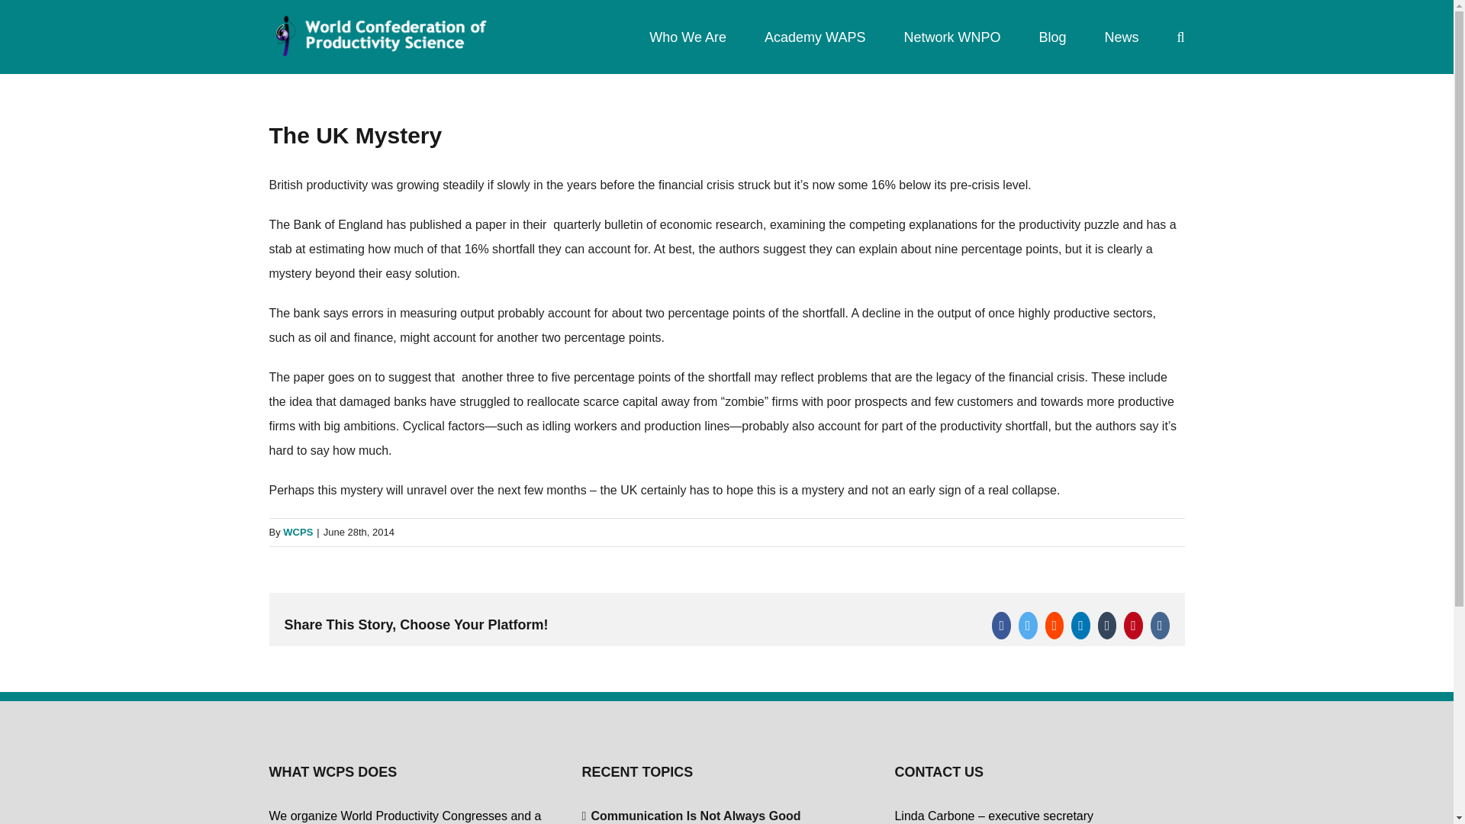  I want to click on Who We Are, so click(687, 37).